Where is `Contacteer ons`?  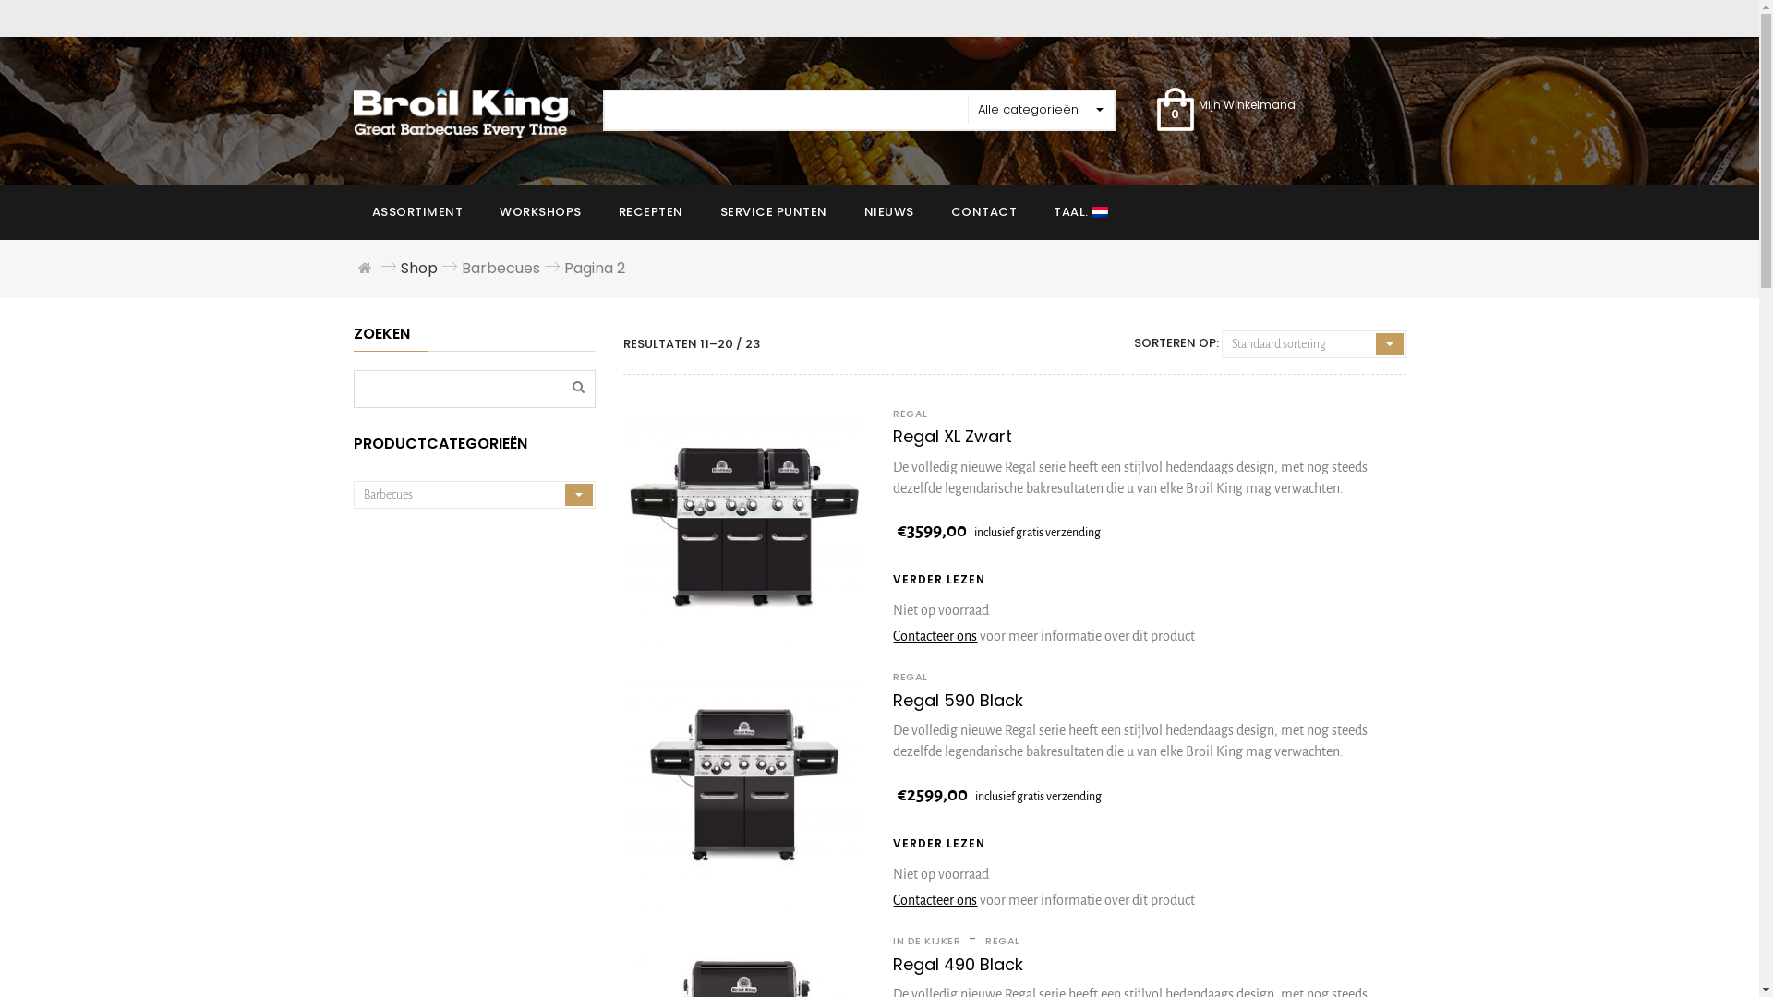 Contacteer ons is located at coordinates (935, 636).